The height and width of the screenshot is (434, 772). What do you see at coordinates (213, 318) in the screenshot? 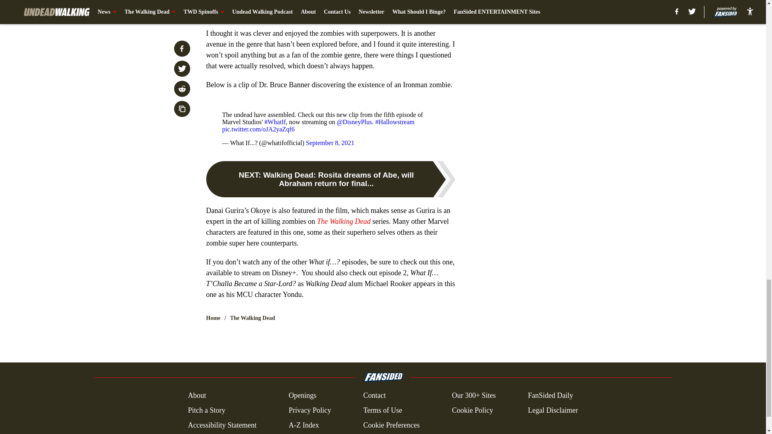
I see `Home` at bounding box center [213, 318].